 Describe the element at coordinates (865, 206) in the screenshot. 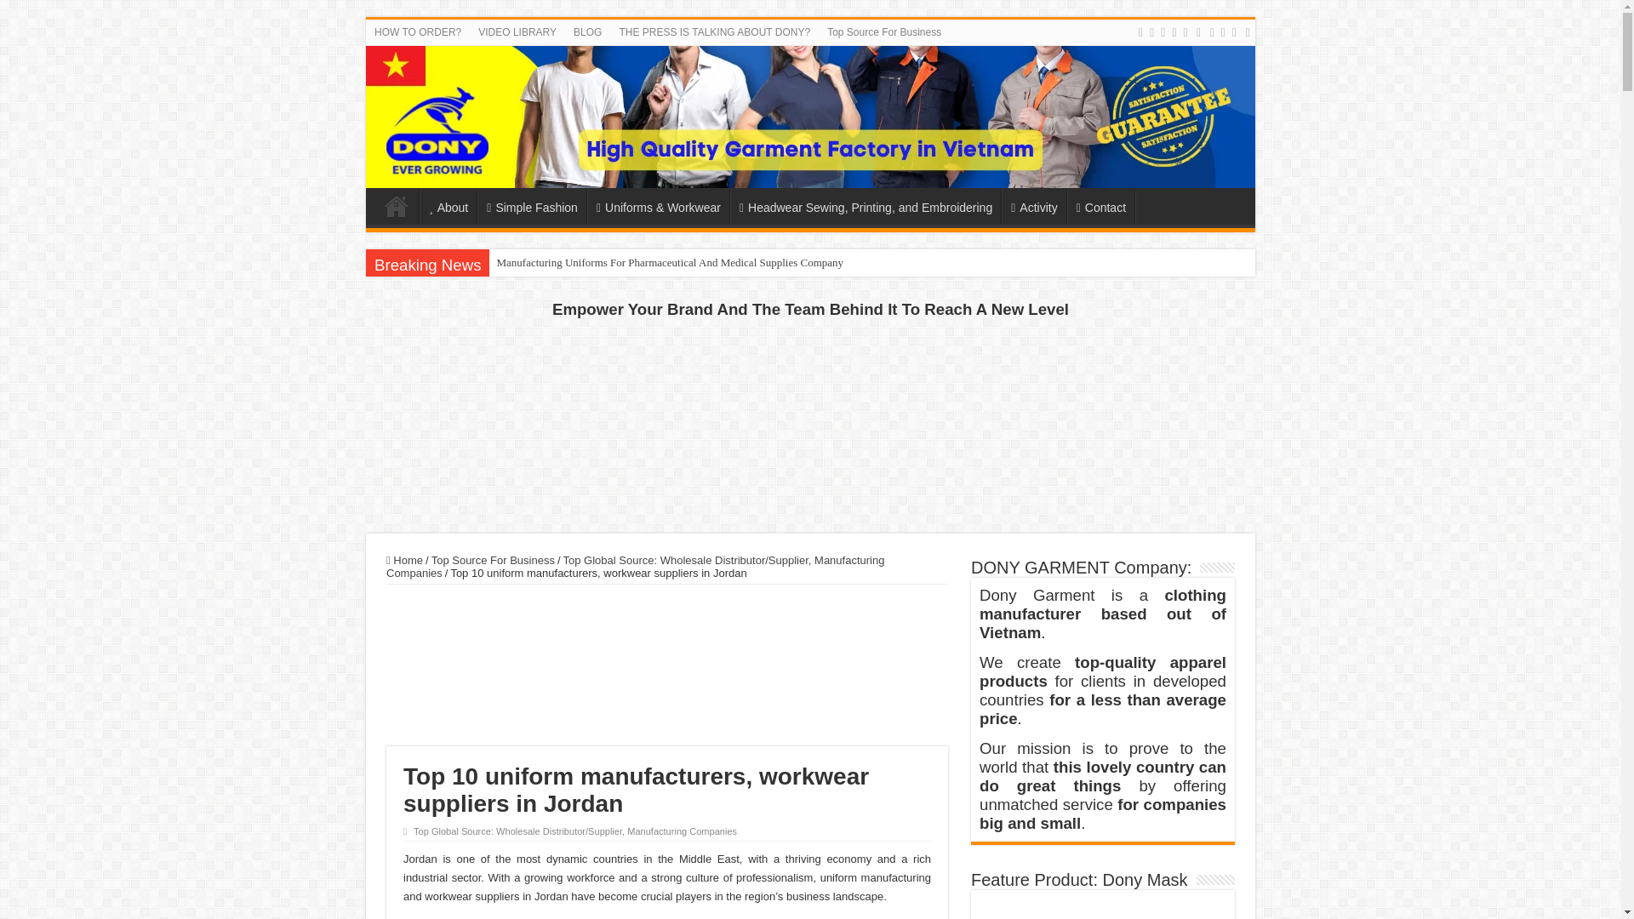

I see `Headwear Sewing, Printing, and Embroidering` at that location.